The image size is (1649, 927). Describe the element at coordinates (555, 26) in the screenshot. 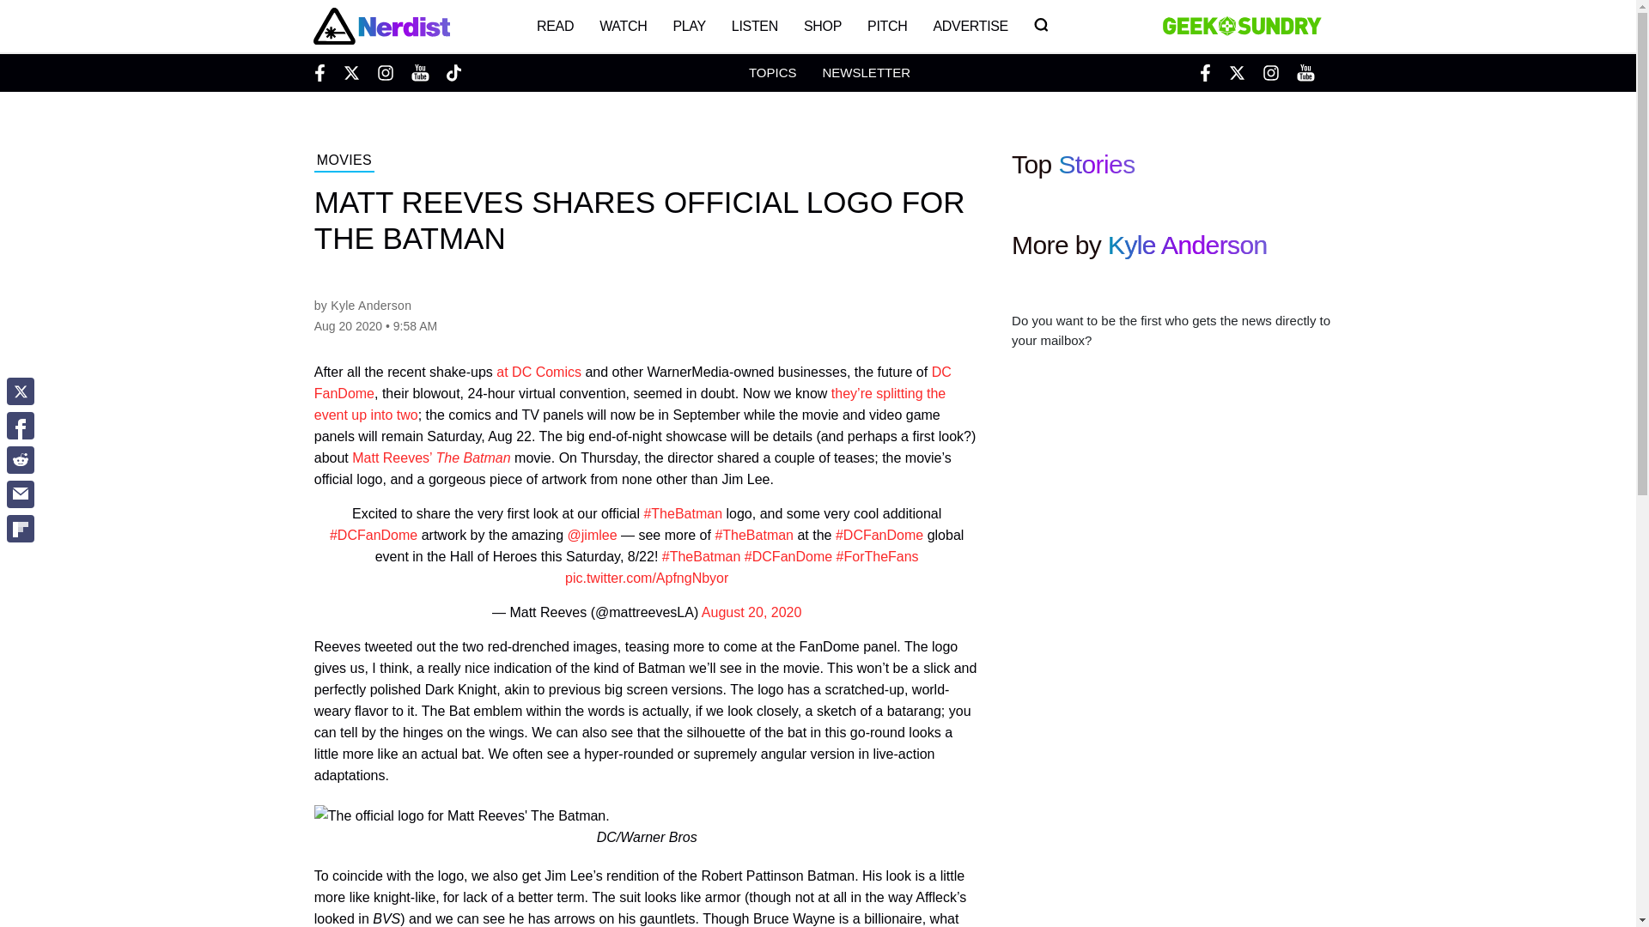

I see `READ` at that location.